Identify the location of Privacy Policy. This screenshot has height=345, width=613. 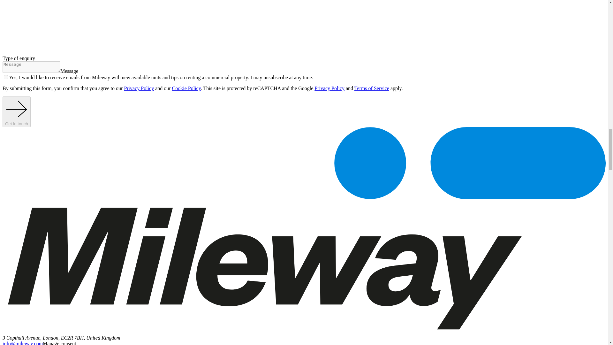
(139, 88).